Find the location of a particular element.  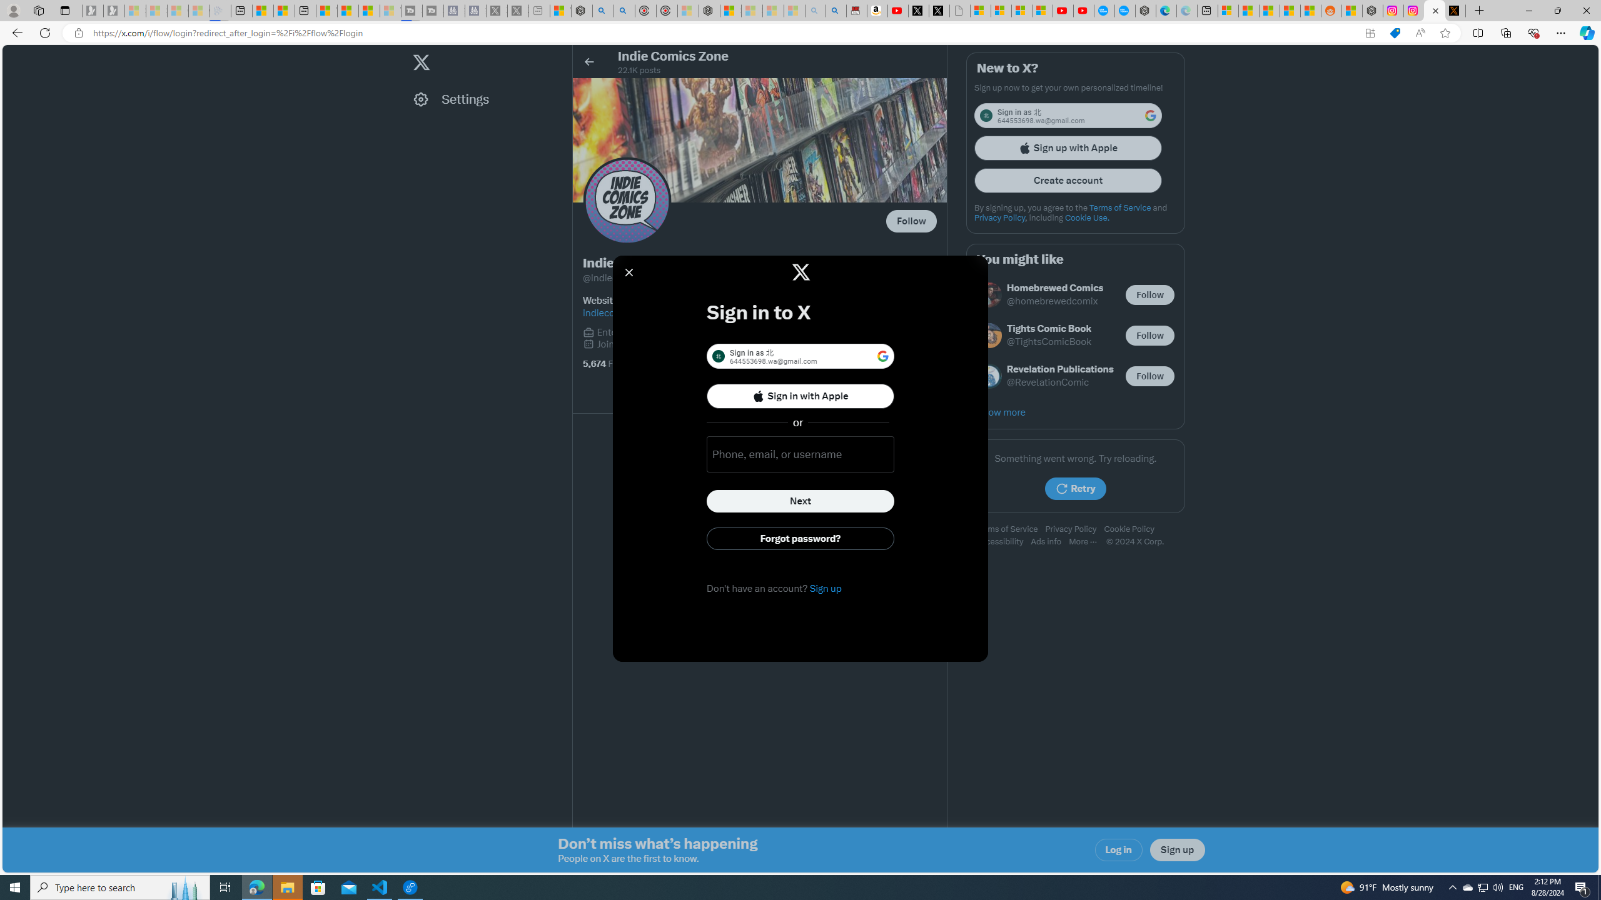

Log in is located at coordinates (1119, 850).